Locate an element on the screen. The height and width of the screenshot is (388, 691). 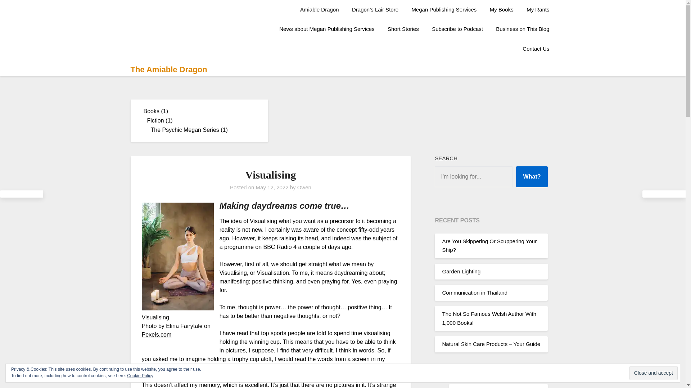
Contact Us is located at coordinates (536, 49).